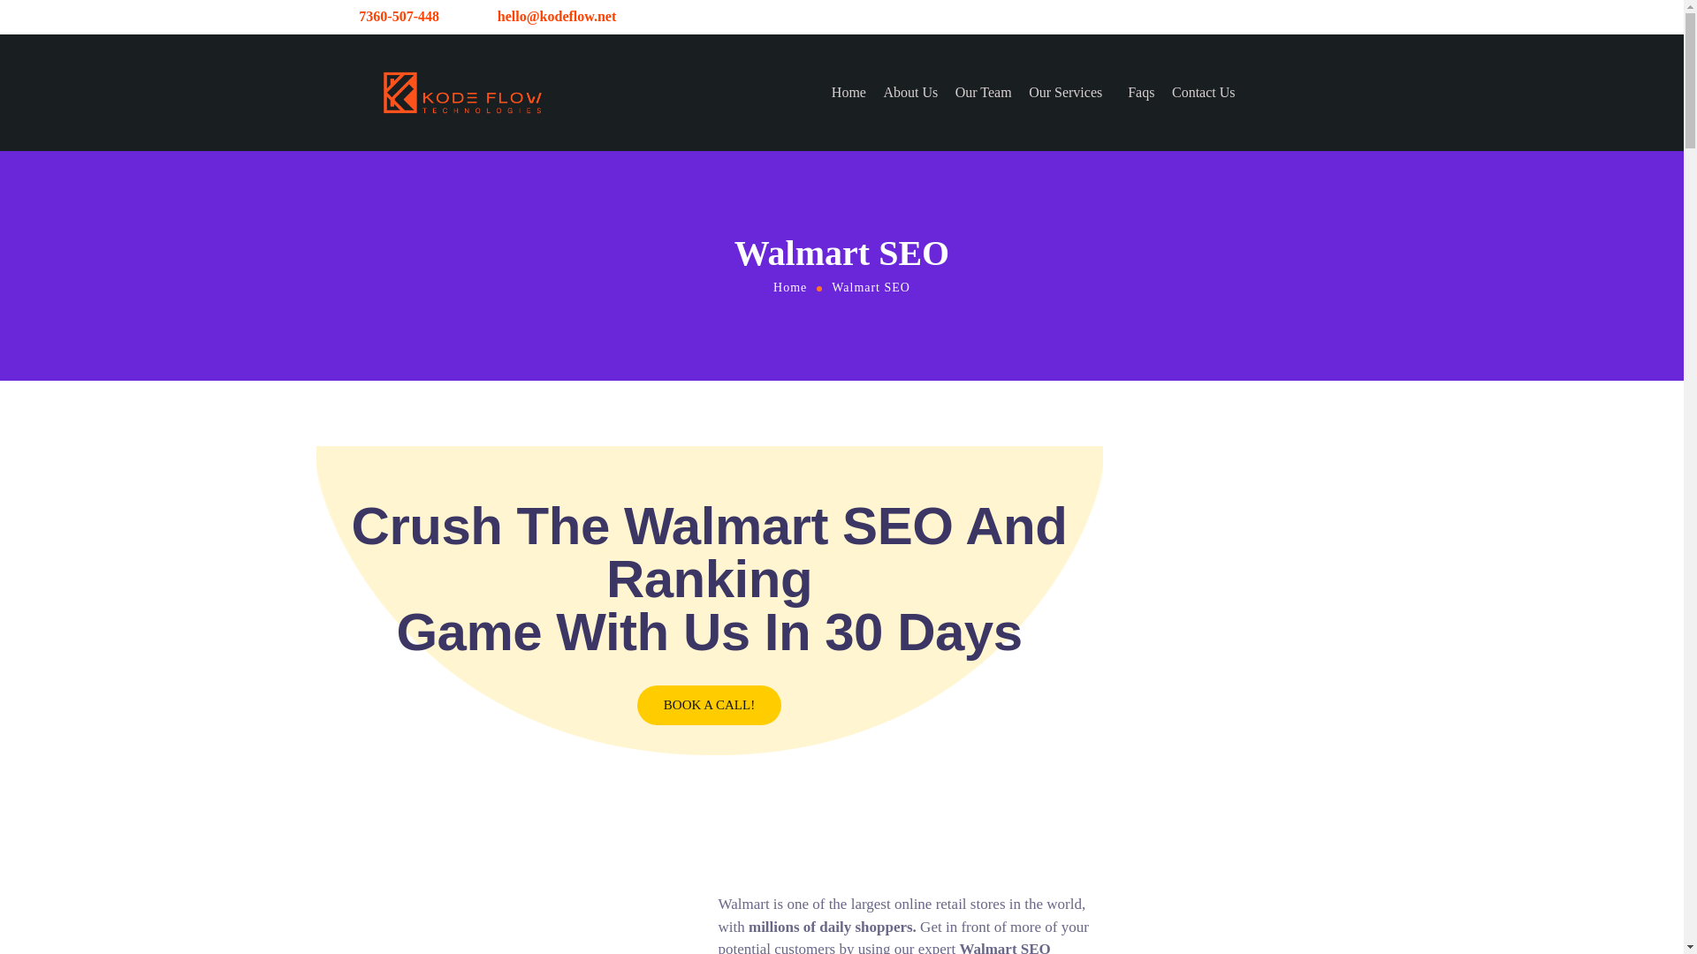 The width and height of the screenshot is (1697, 954). I want to click on About Us, so click(910, 93).